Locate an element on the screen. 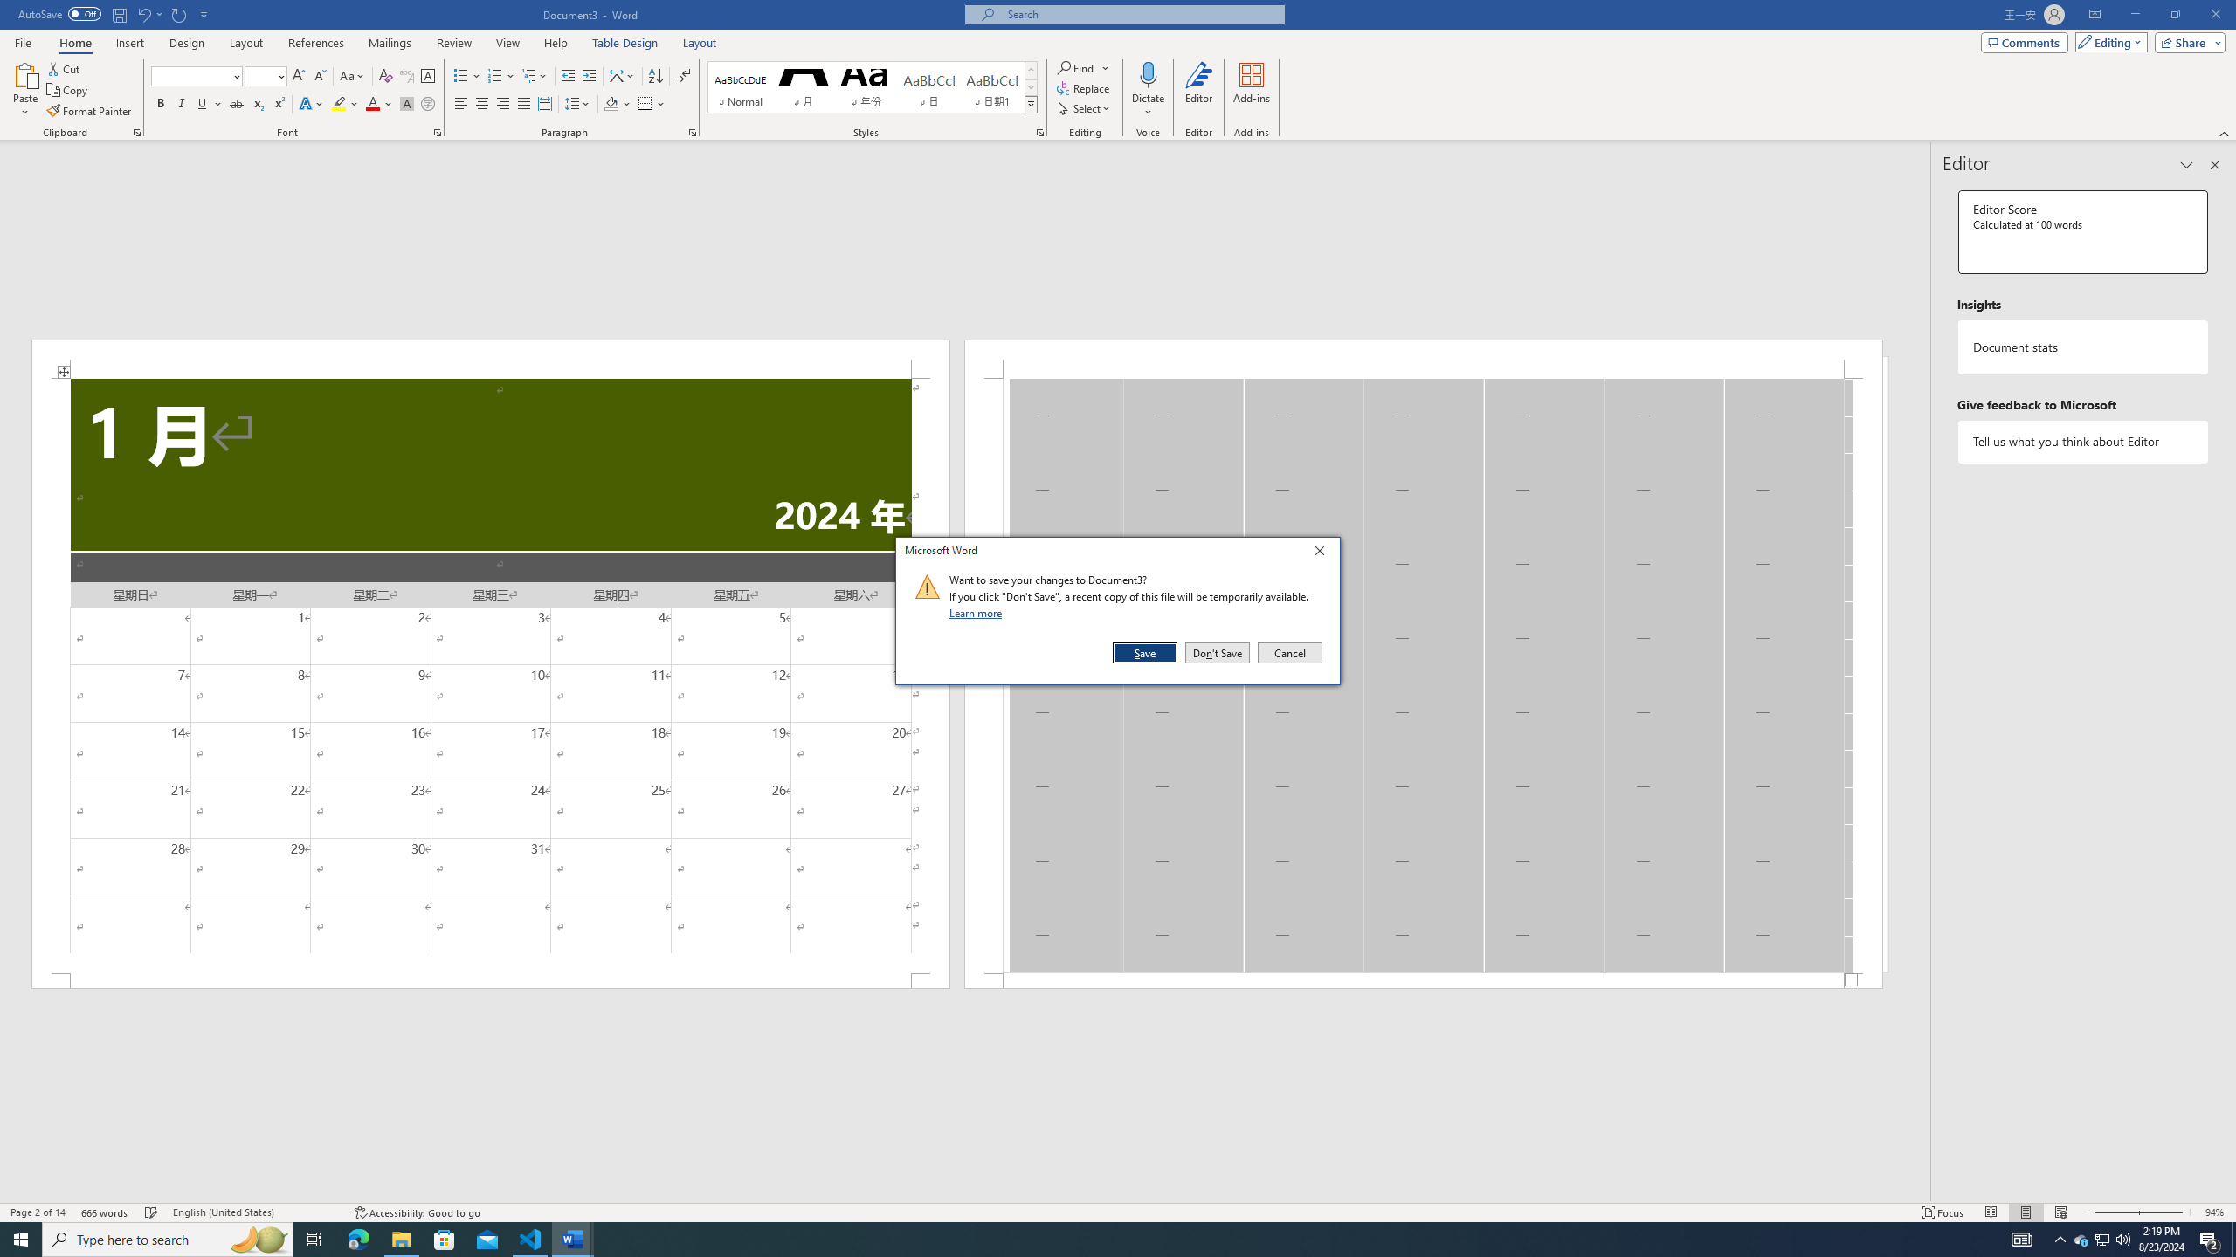  Find is located at coordinates (1076, 68).